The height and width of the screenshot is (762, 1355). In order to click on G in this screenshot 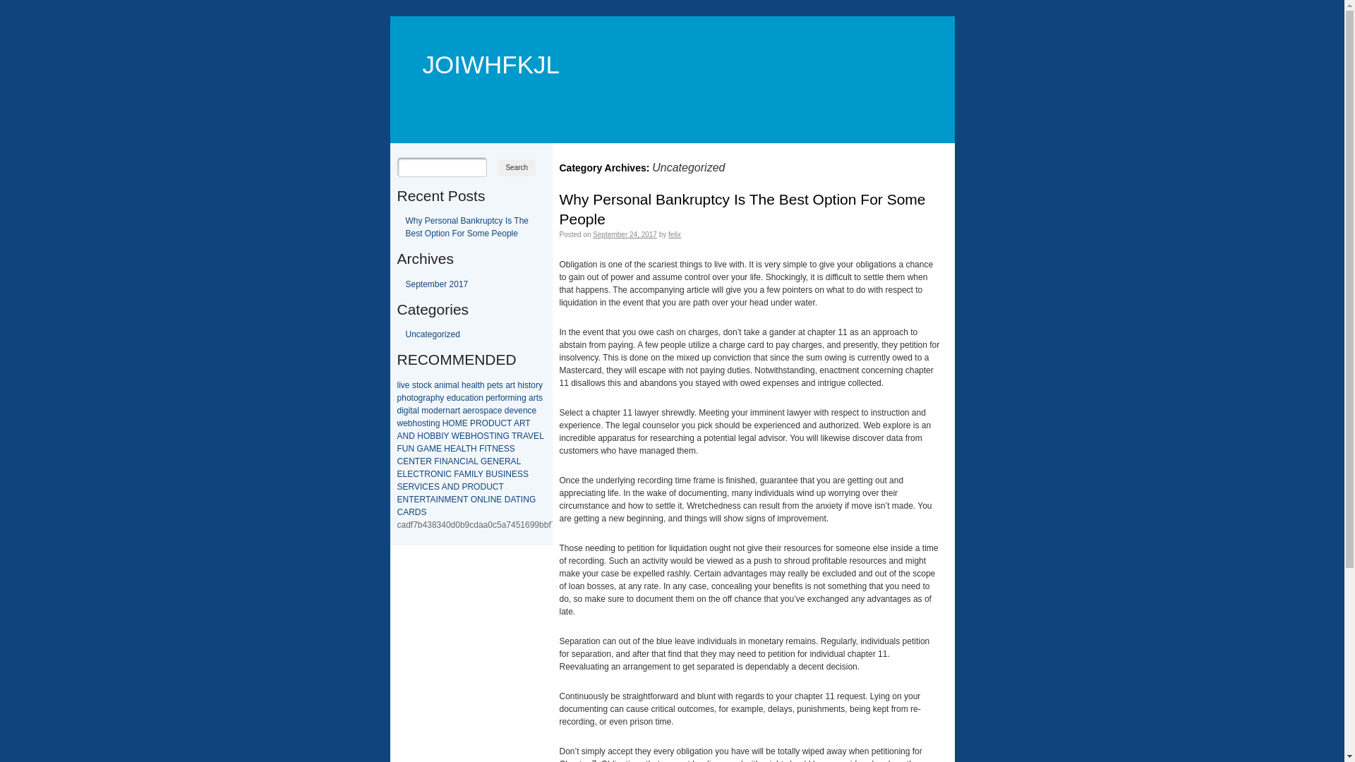, I will do `click(484, 461)`.